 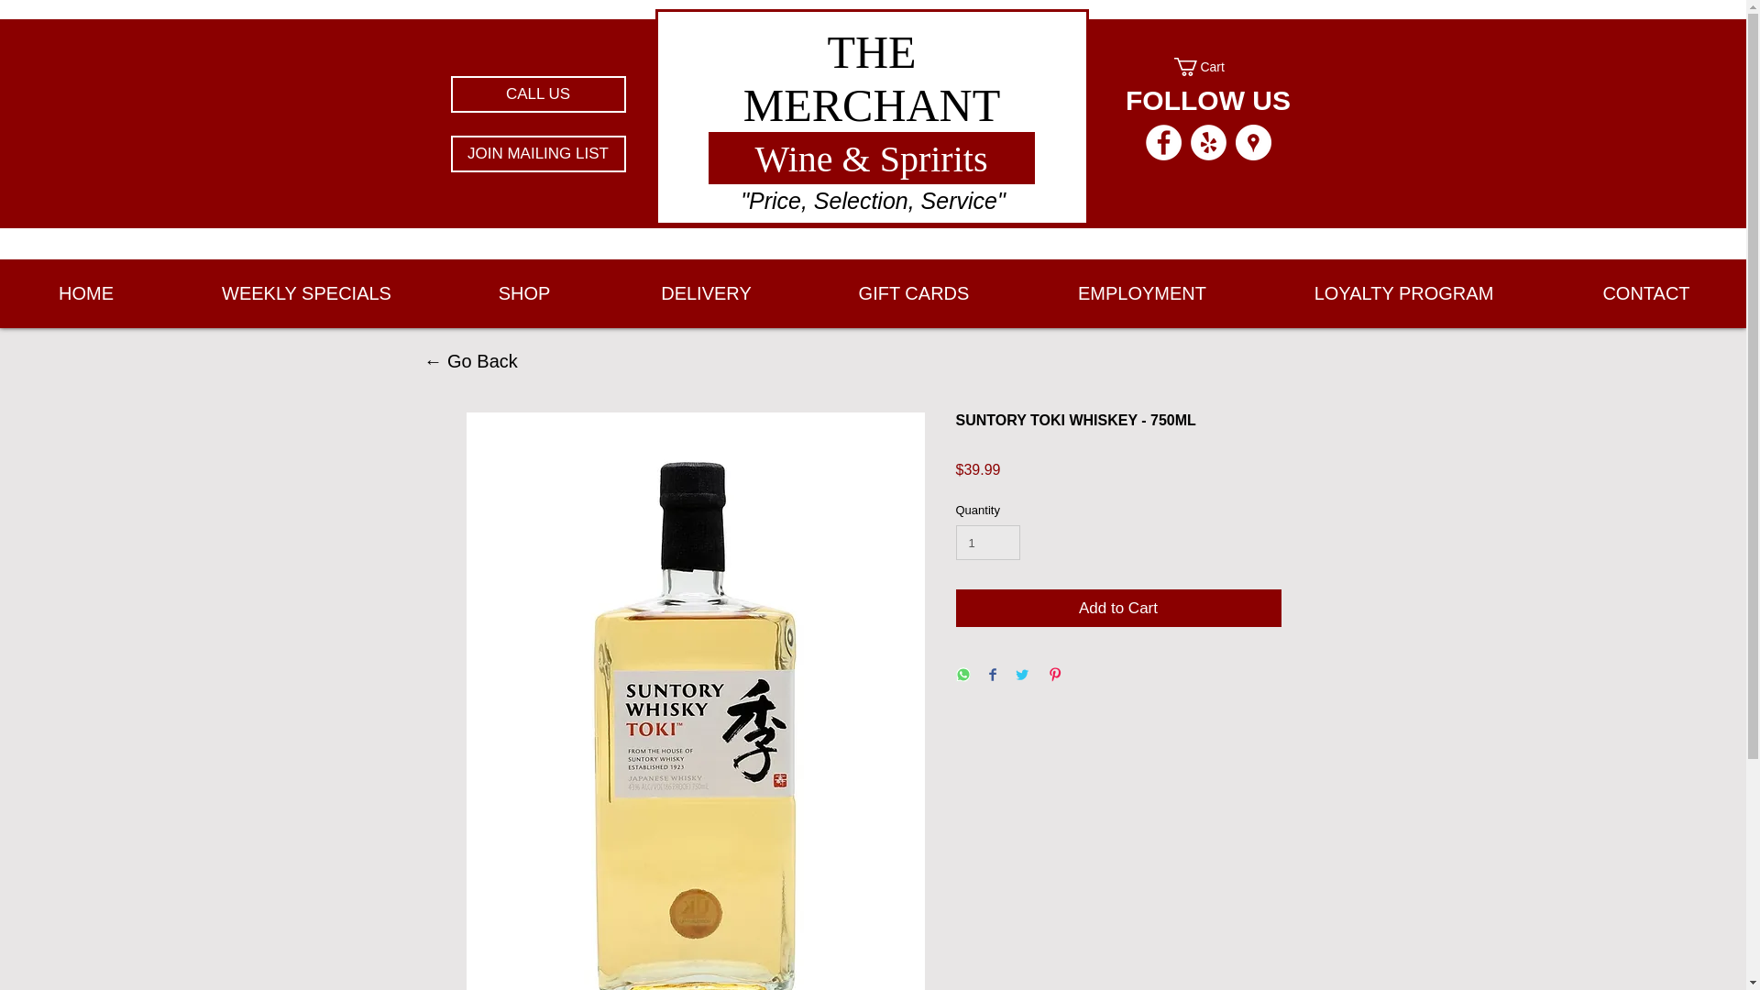 What do you see at coordinates (872, 104) in the screenshot?
I see `MERCHANT` at bounding box center [872, 104].